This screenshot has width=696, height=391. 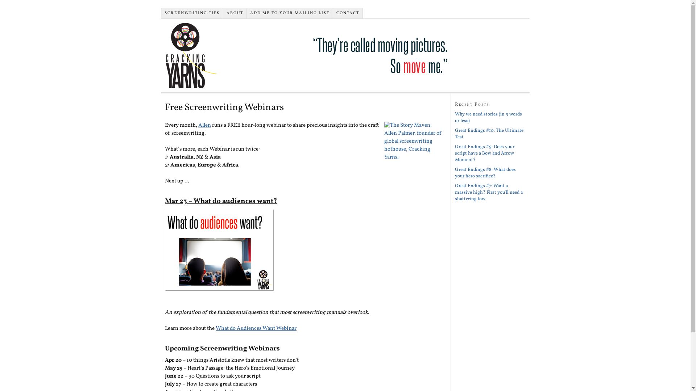 What do you see at coordinates (489, 134) in the screenshot?
I see `Great Endings #10: The Ultimate Test` at bounding box center [489, 134].